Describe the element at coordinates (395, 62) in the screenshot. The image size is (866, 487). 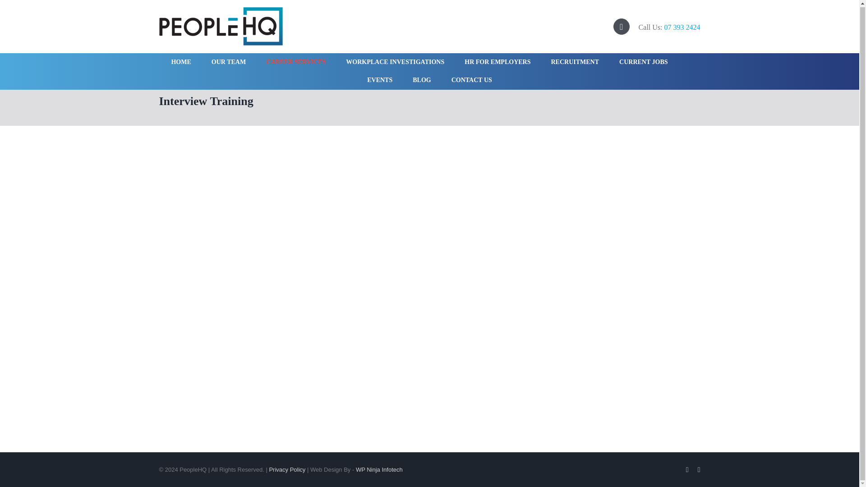
I see `WORKPLACE INVESTIGATIONS` at that location.